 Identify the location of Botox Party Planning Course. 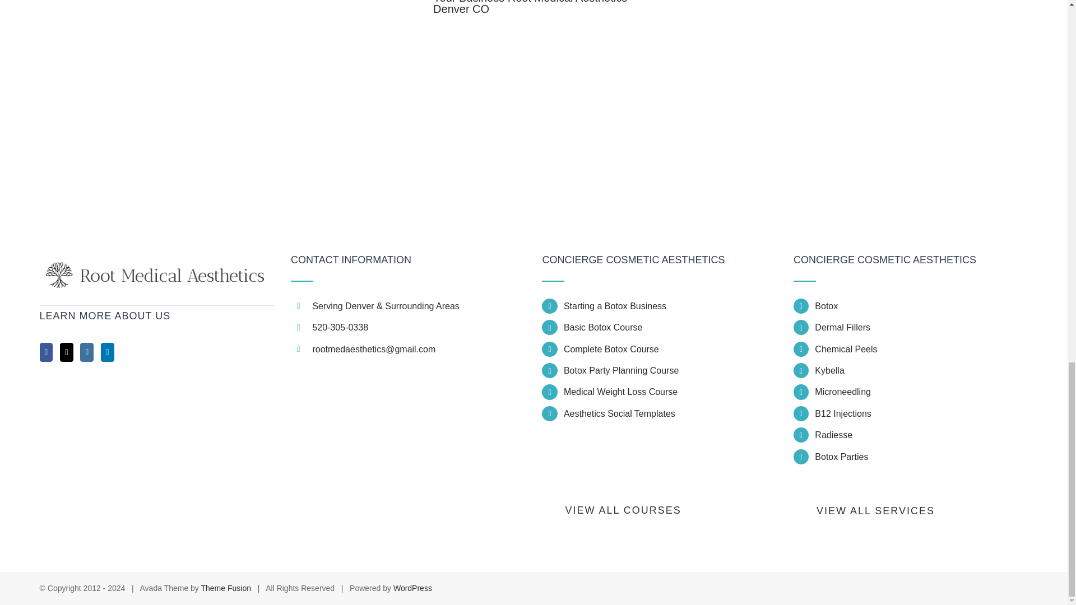
(670, 371).